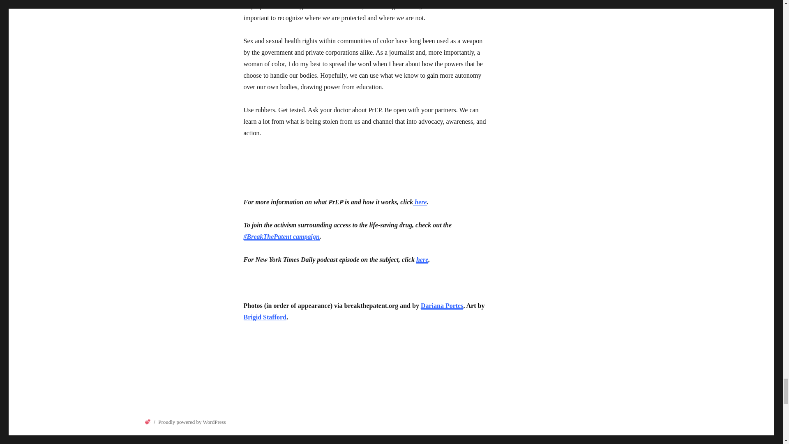 This screenshot has width=789, height=444. What do you see at coordinates (420, 202) in the screenshot?
I see `here` at bounding box center [420, 202].